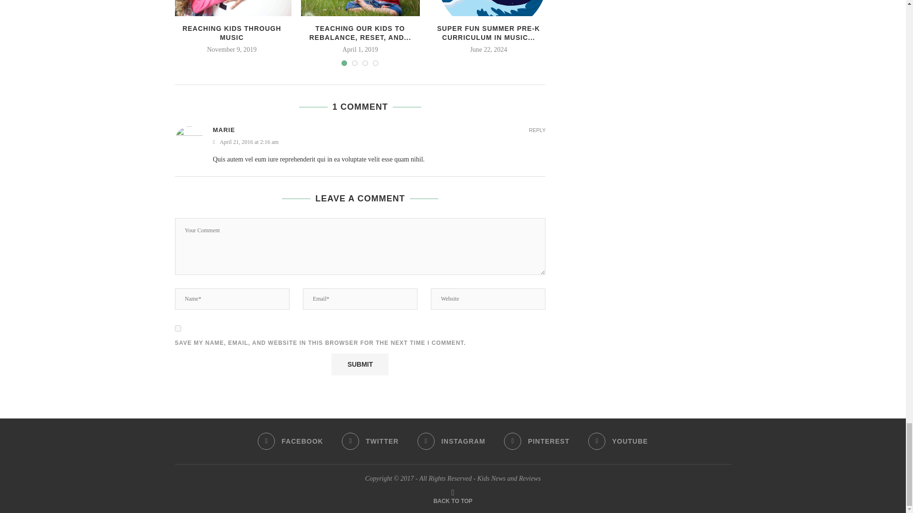 The width and height of the screenshot is (913, 513). Describe the element at coordinates (359, 364) in the screenshot. I see `Submit` at that location.